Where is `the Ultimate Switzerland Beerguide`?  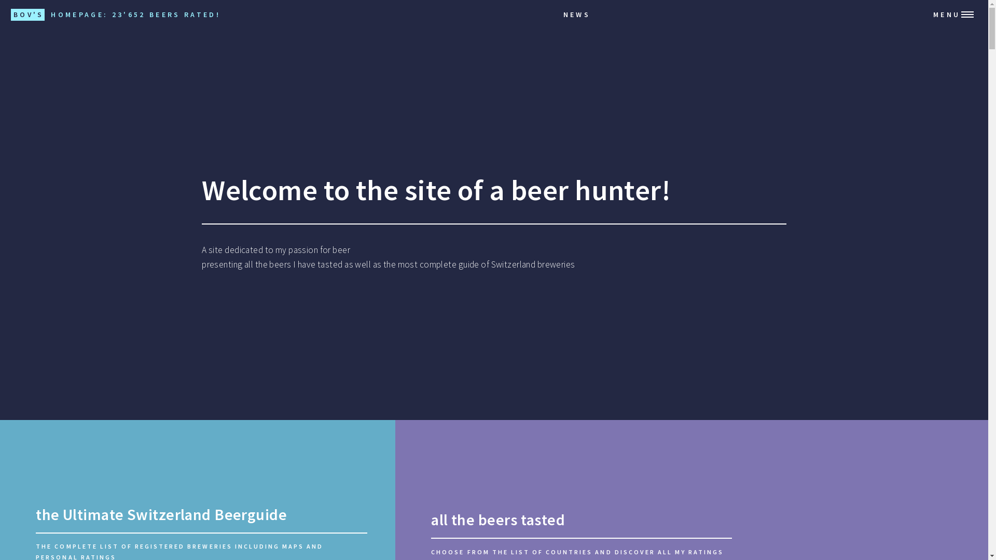
the Ultimate Switzerland Beerguide is located at coordinates (161, 514).